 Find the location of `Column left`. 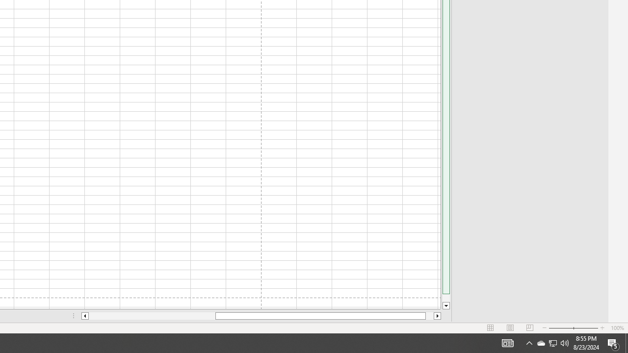

Column left is located at coordinates (84, 316).